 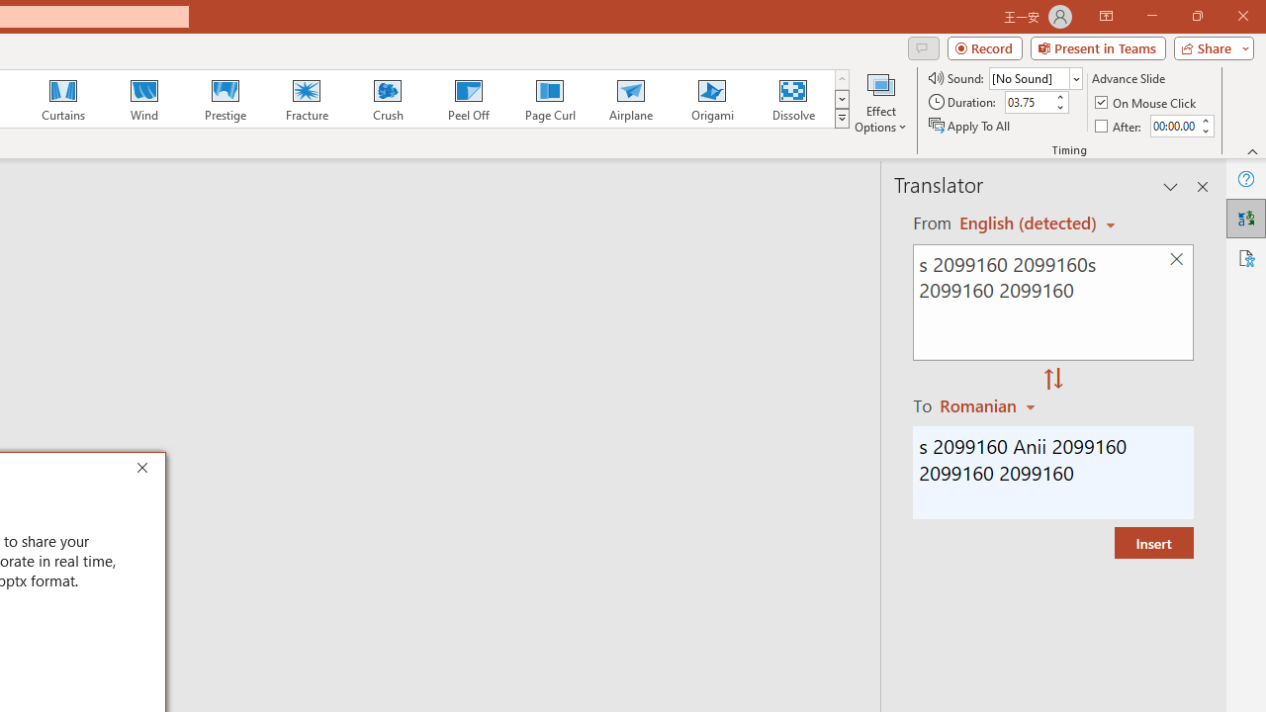 What do you see at coordinates (970, 125) in the screenshot?
I see `Apply To All` at bounding box center [970, 125].